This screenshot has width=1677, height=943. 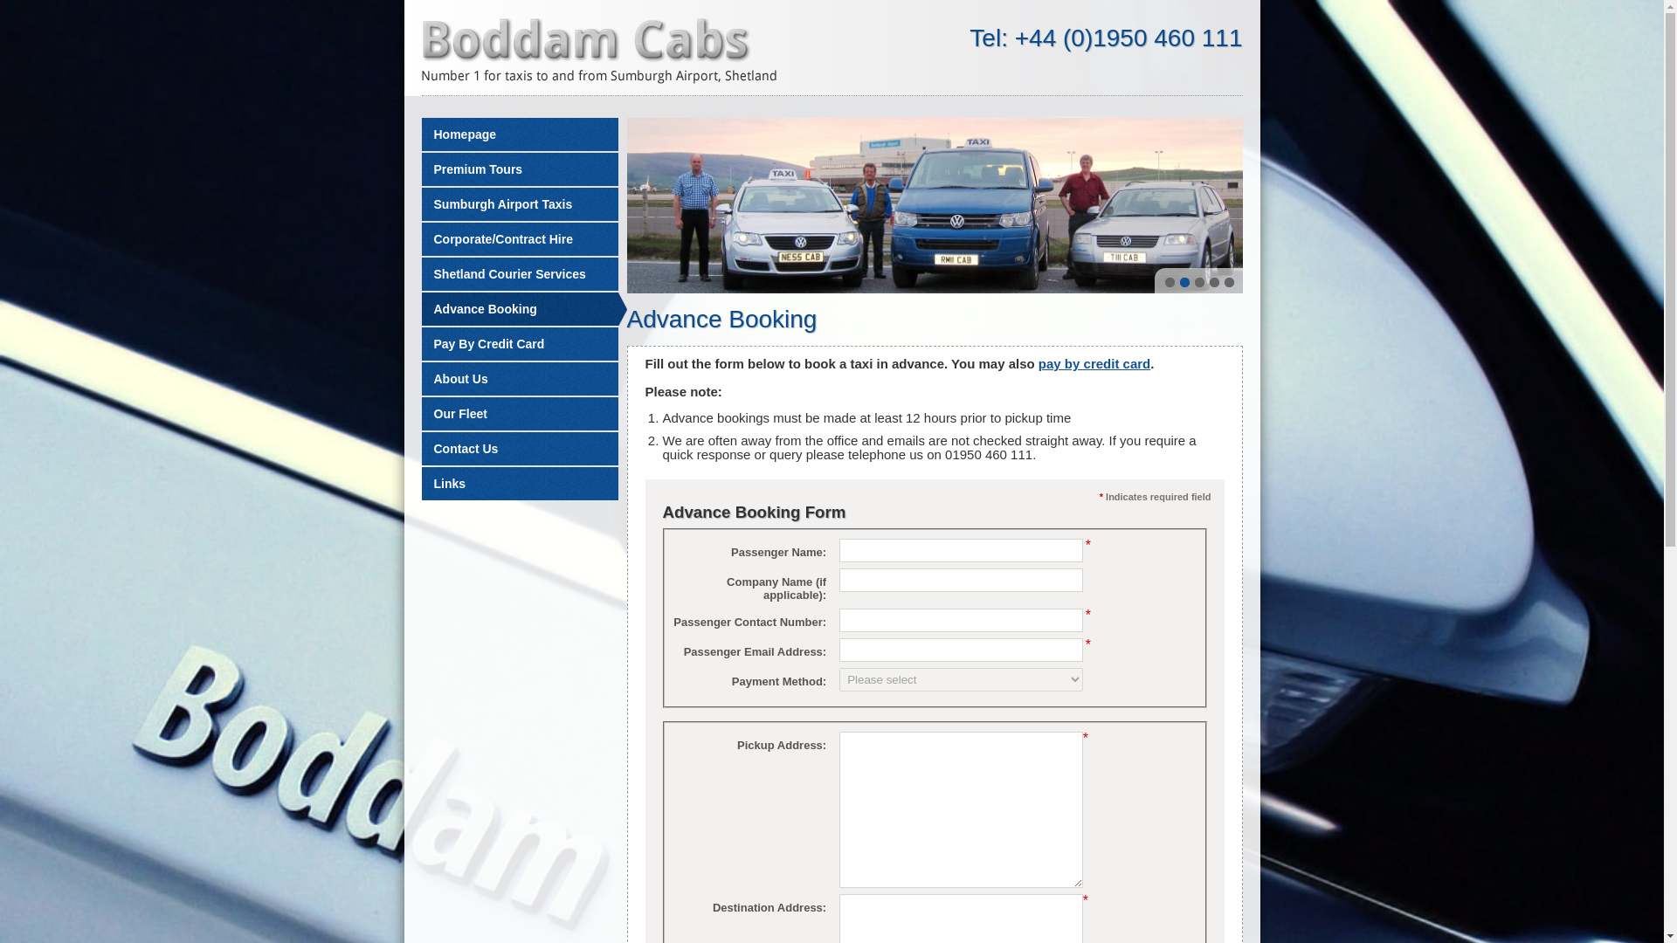 What do you see at coordinates (519, 134) in the screenshot?
I see `Homepage` at bounding box center [519, 134].